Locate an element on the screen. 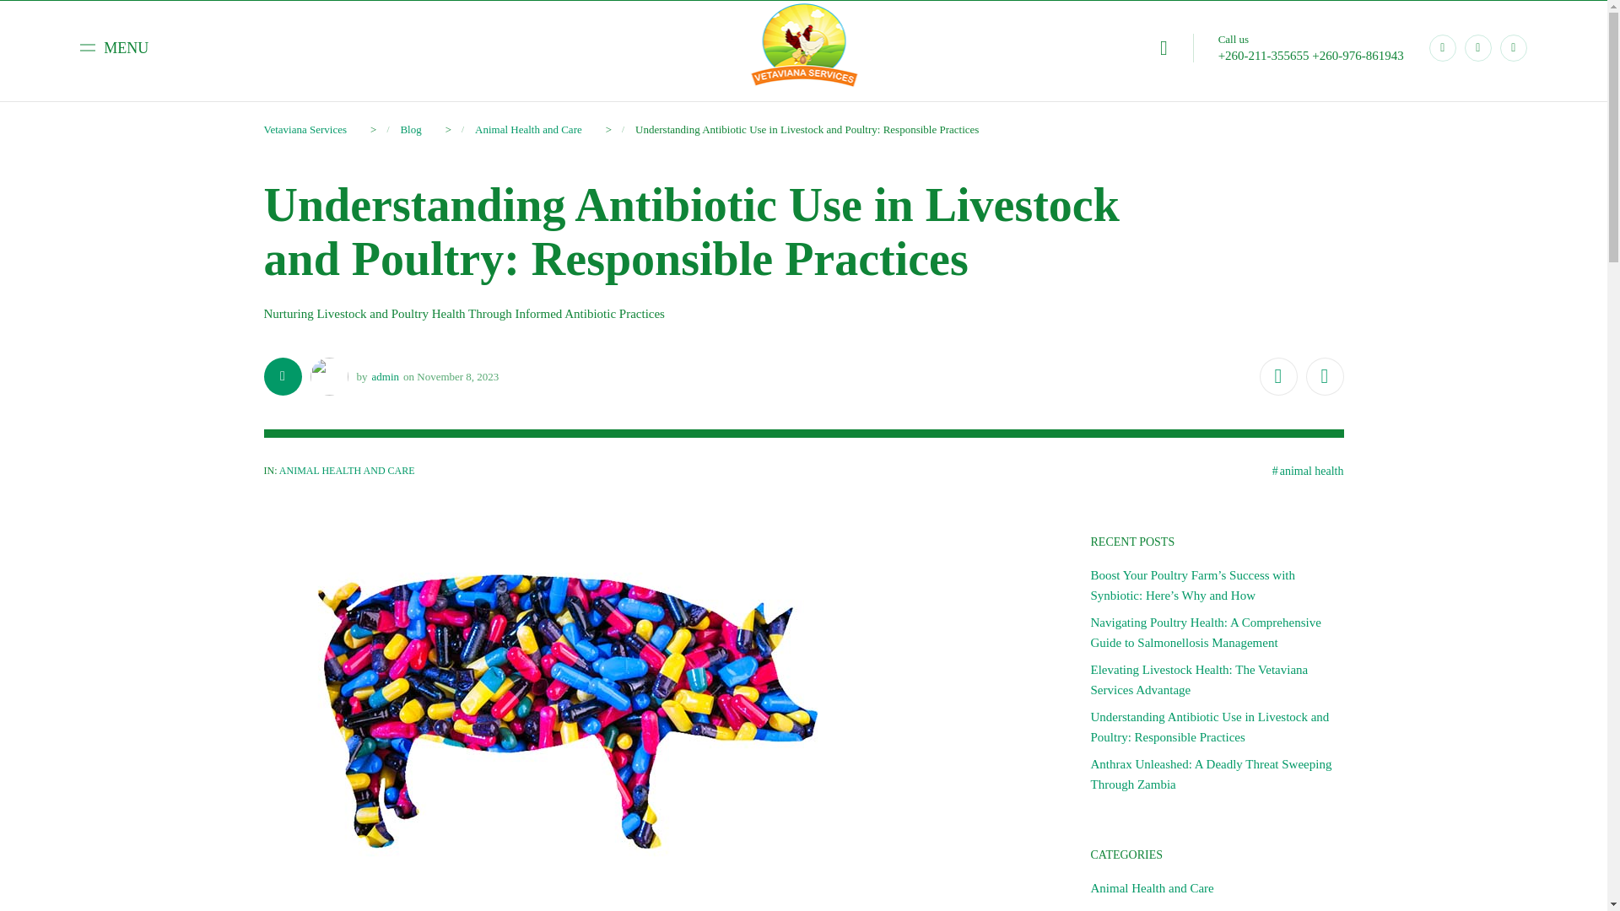  Elevating Livestock Health: The Vetaviana Services Advantage is located at coordinates (1198, 680).